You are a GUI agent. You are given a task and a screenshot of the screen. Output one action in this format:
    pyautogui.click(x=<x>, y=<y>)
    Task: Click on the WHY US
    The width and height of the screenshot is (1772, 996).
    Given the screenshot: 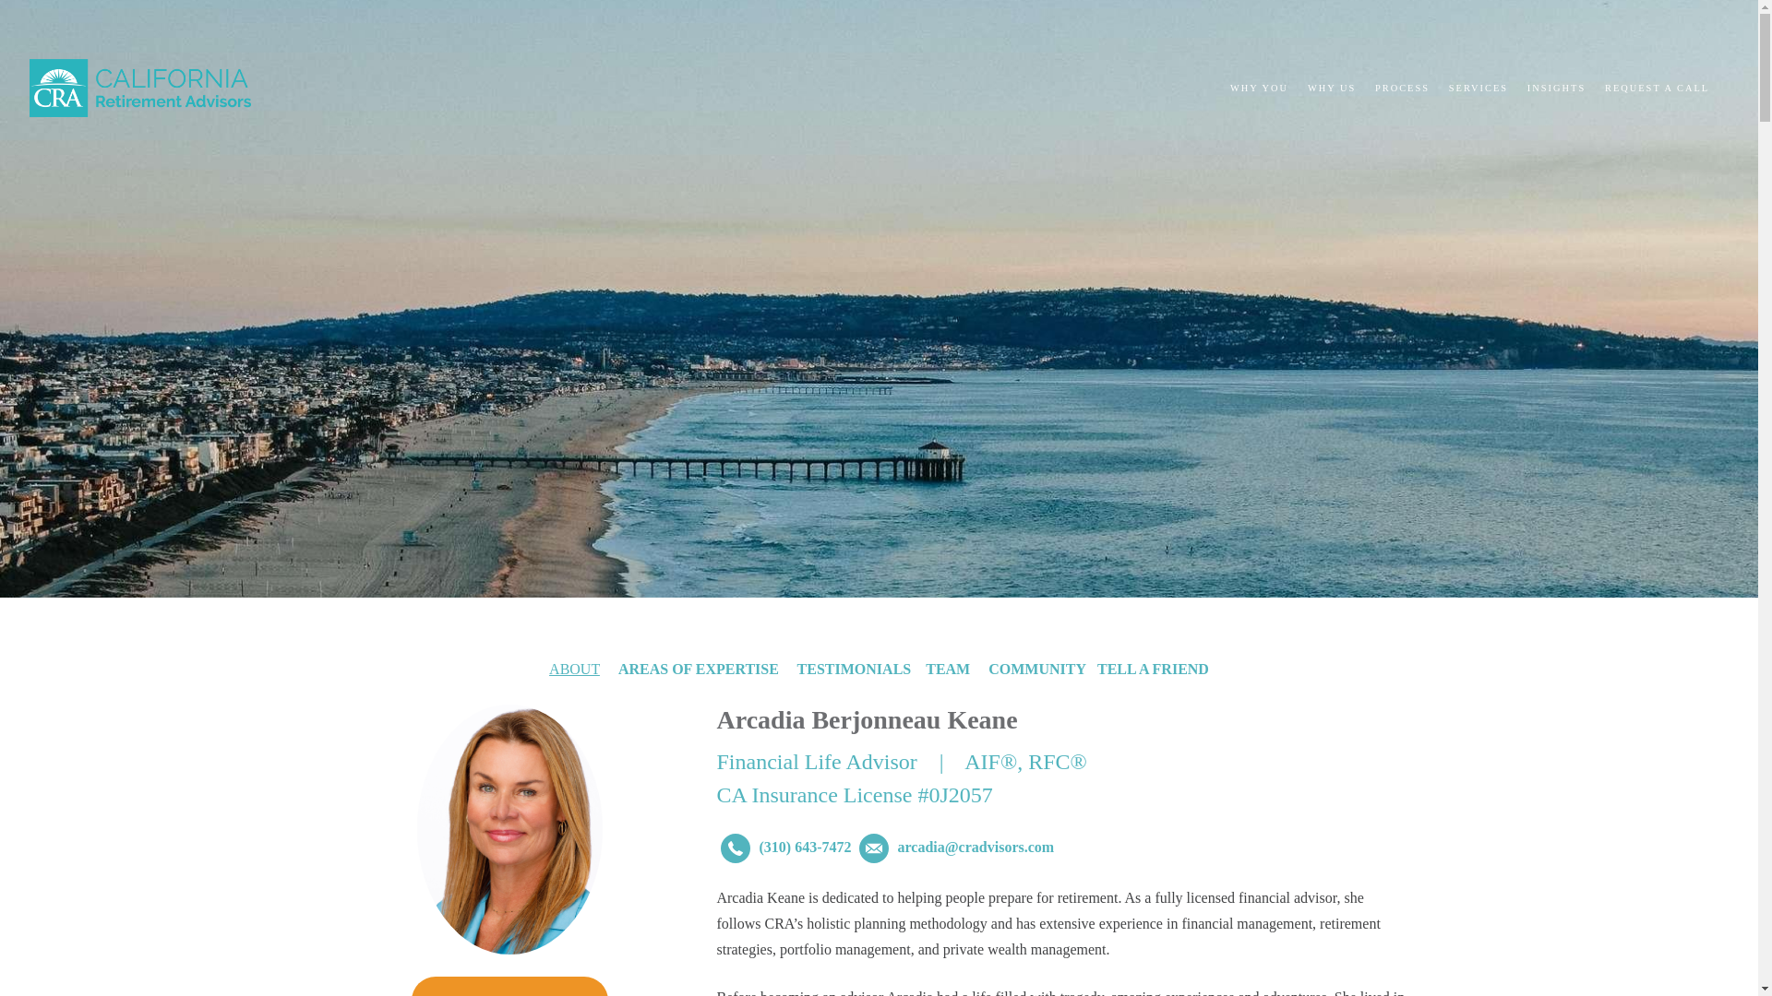 What is the action you would take?
    pyautogui.click(x=1331, y=89)
    